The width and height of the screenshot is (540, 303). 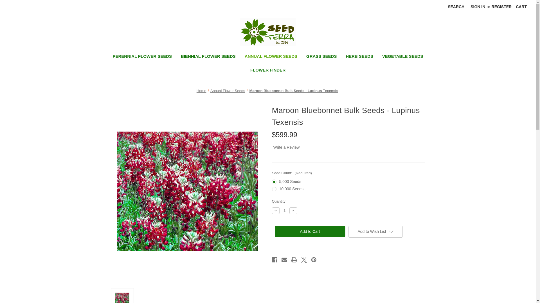 I want to click on PERENNIAL FLOWER SEEDS, so click(x=142, y=57).